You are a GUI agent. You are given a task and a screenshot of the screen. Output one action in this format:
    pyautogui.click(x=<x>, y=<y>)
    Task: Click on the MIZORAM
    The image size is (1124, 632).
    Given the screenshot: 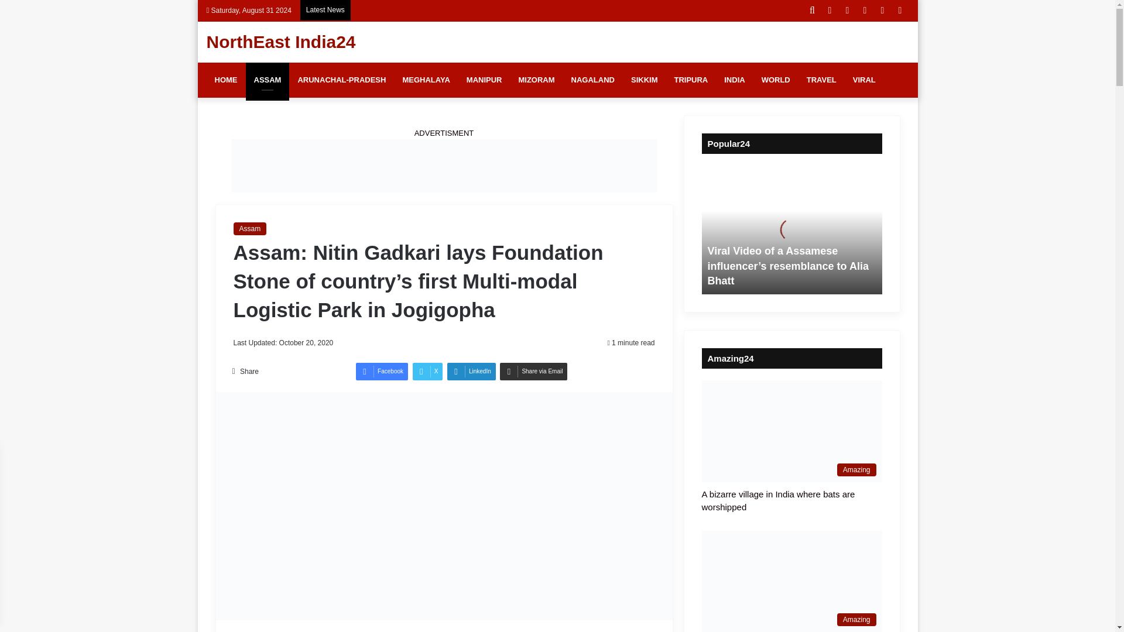 What is the action you would take?
    pyautogui.click(x=536, y=80)
    